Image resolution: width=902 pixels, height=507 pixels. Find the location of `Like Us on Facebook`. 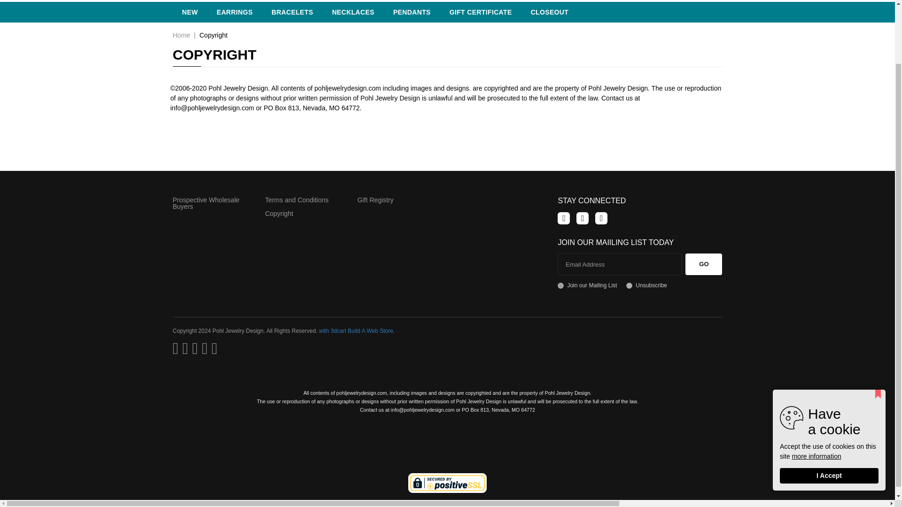

Like Us on Facebook is located at coordinates (564, 218).